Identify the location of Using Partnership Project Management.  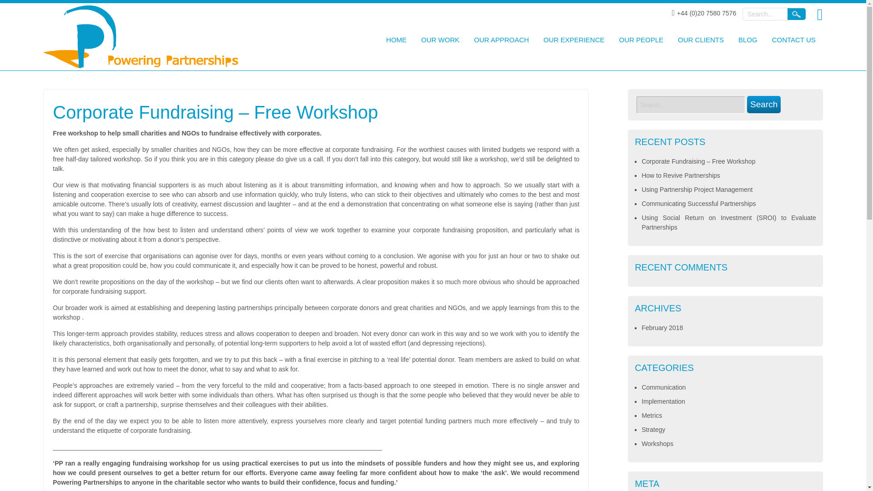
(697, 190).